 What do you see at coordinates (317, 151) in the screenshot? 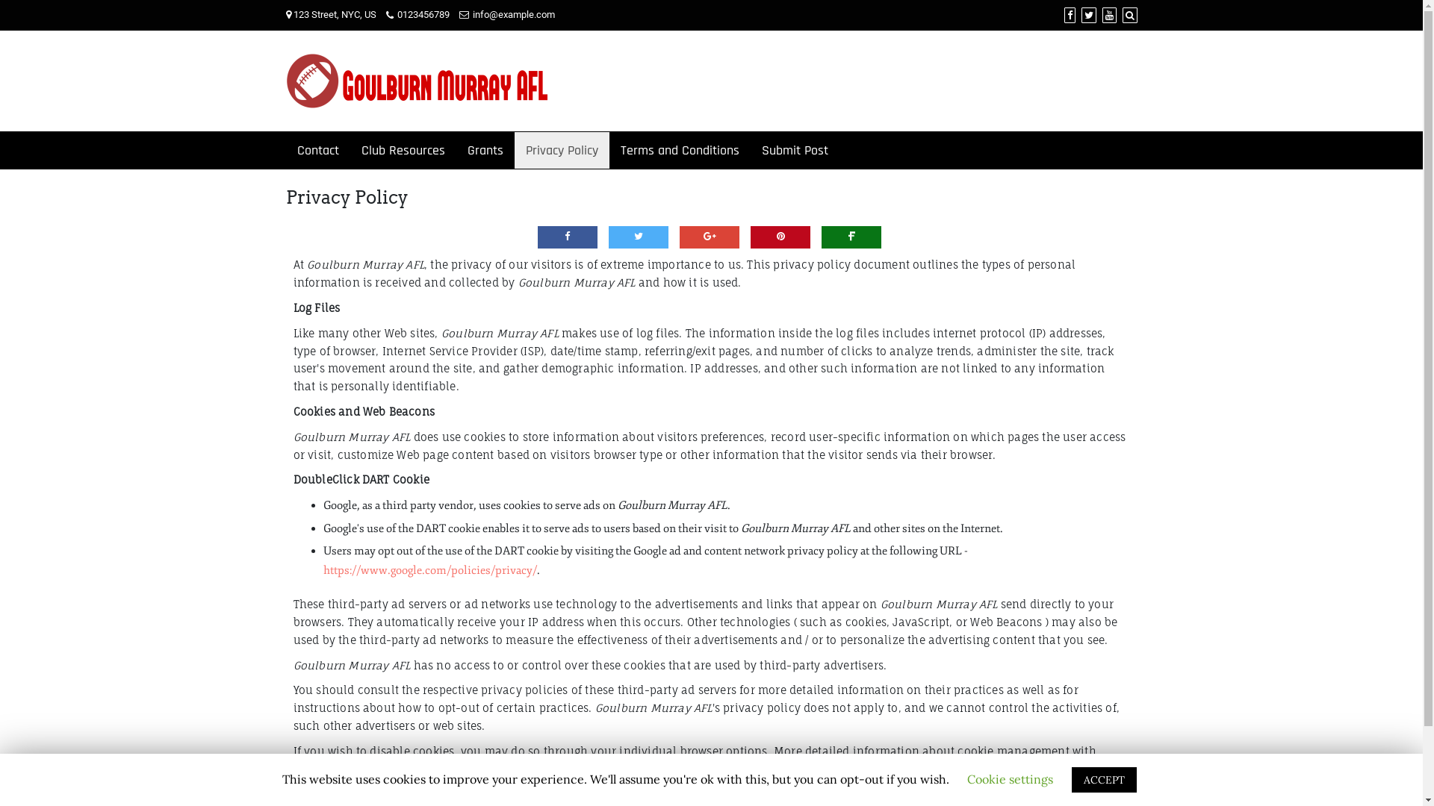
I see `Contact` at bounding box center [317, 151].